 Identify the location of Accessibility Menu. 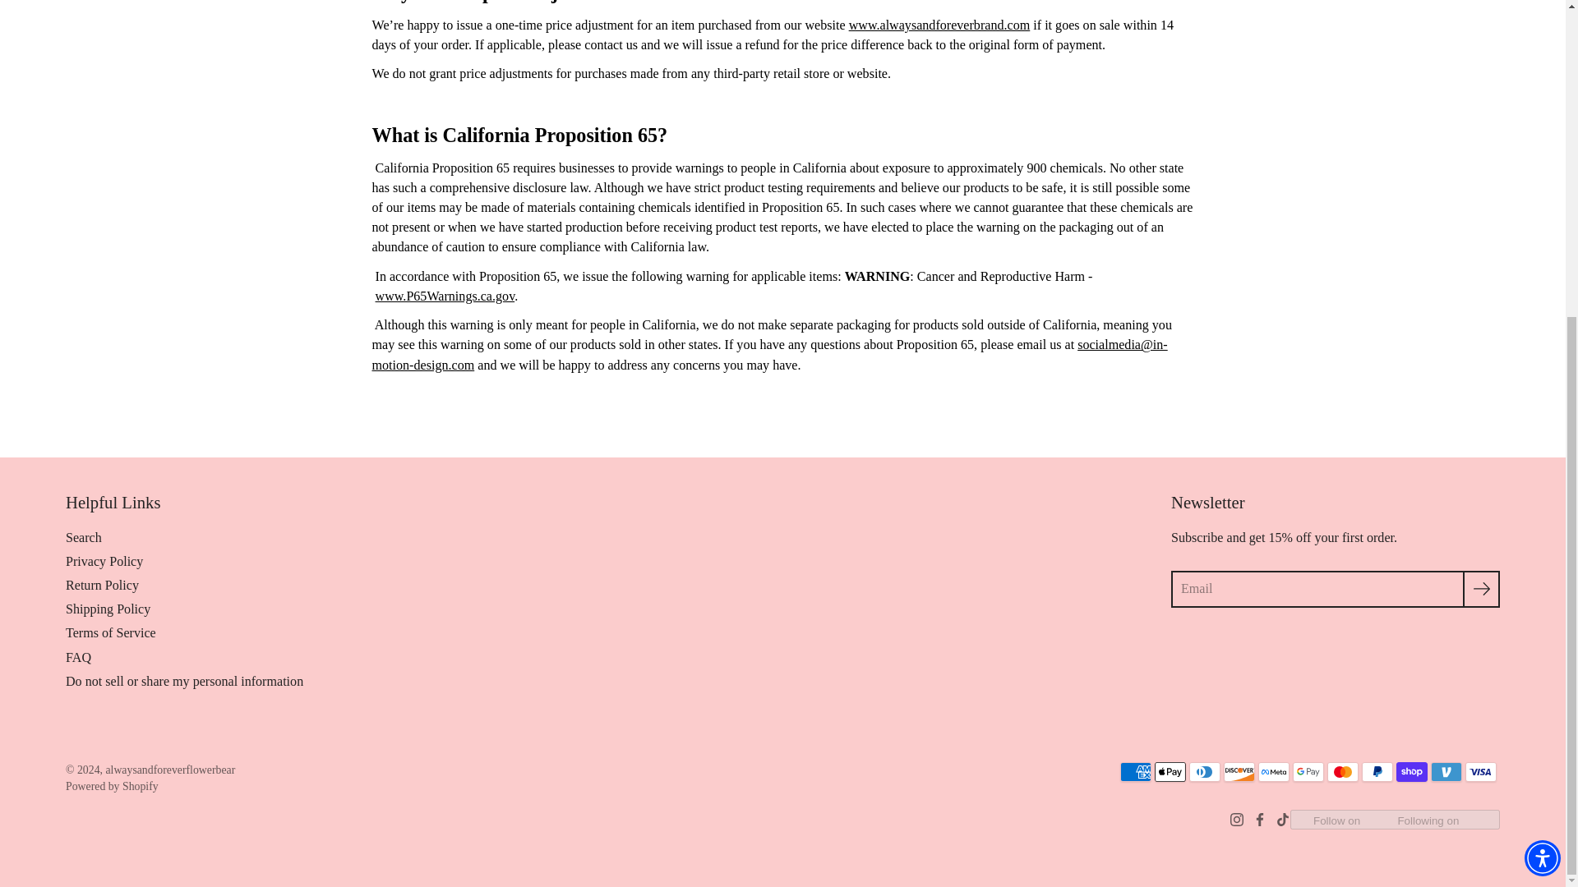
(1542, 375).